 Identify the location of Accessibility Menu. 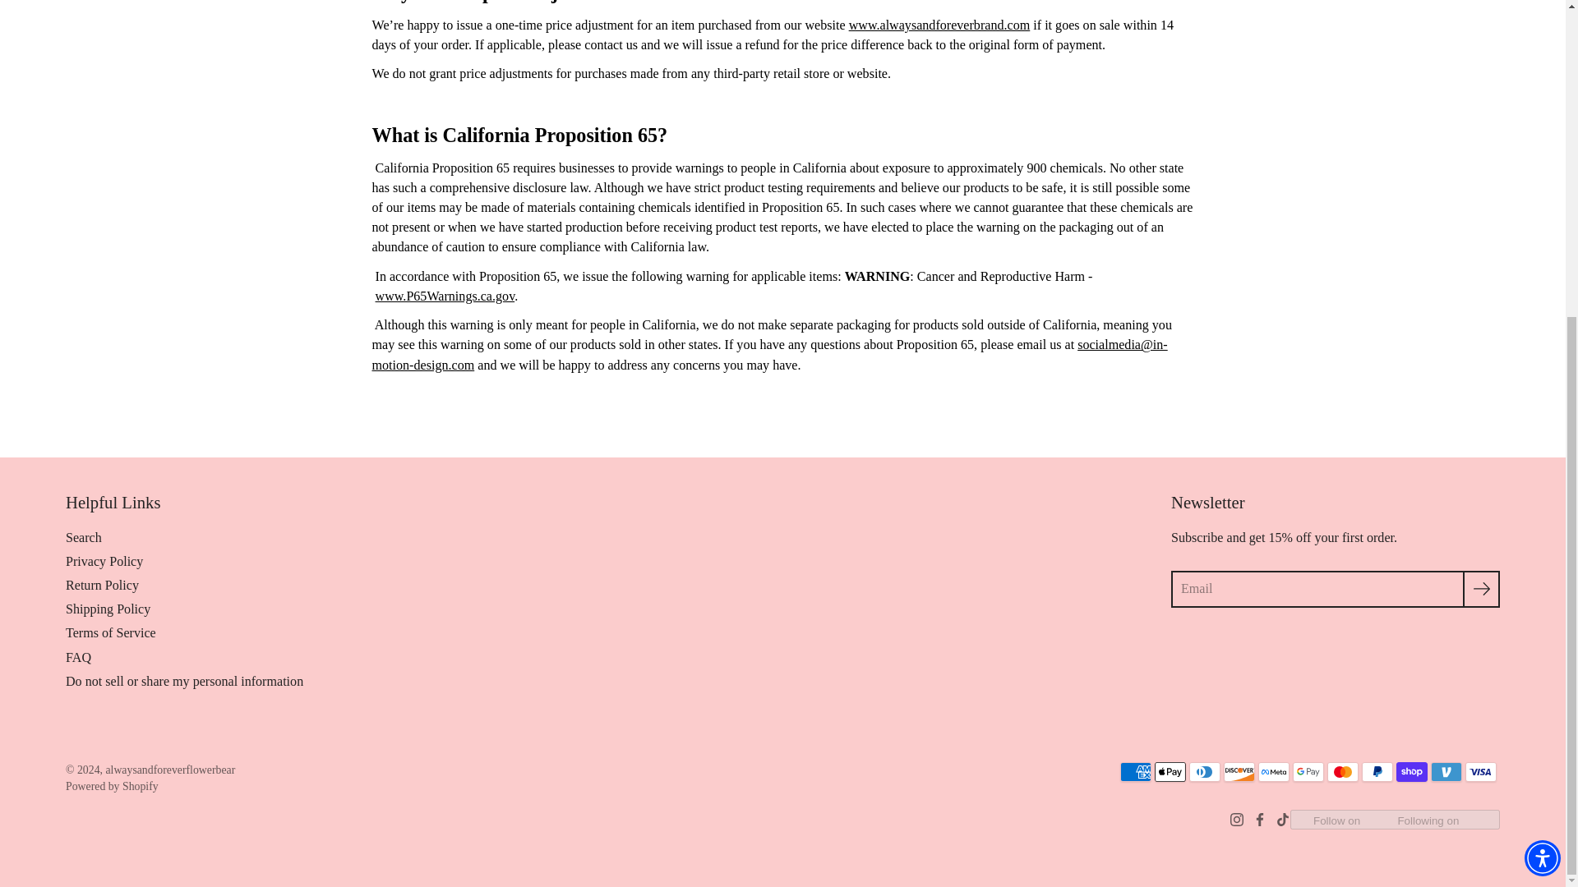
(1542, 375).